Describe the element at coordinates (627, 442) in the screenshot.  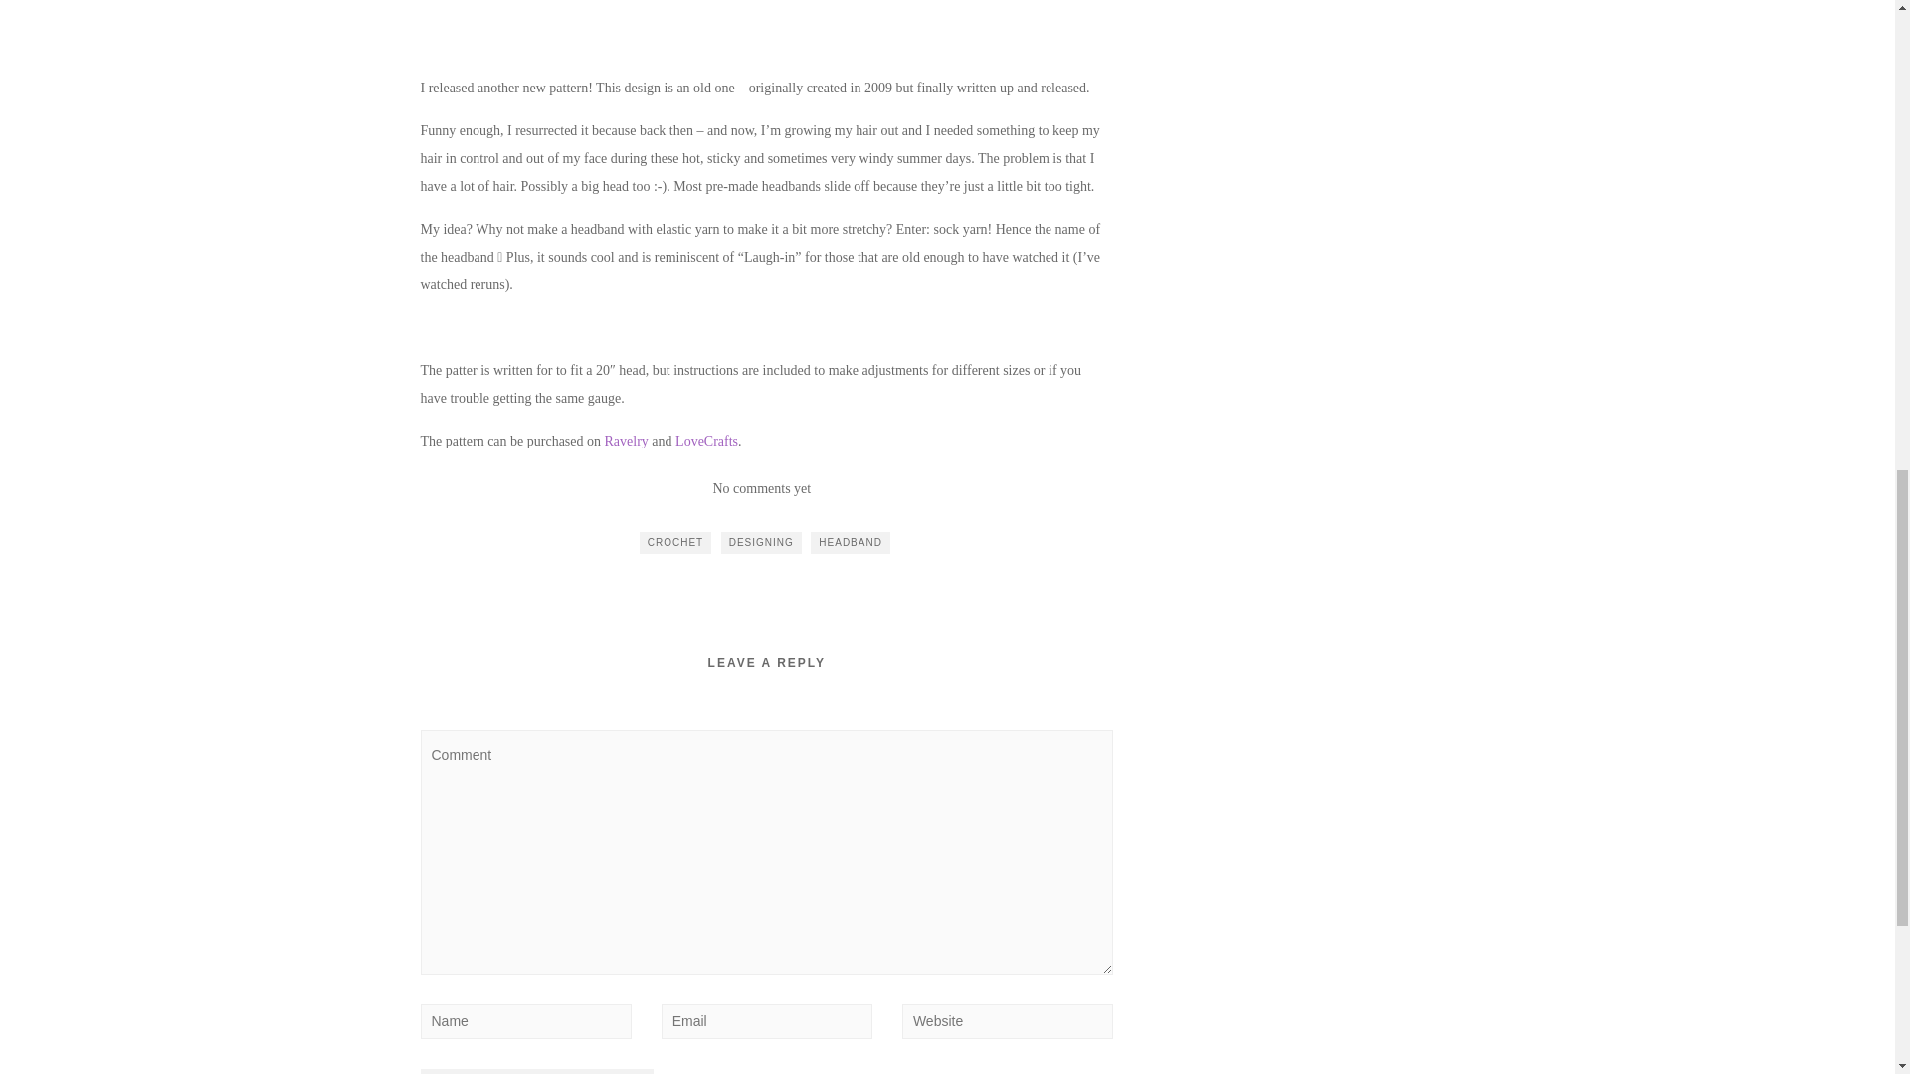
I see `Ravelry` at that location.